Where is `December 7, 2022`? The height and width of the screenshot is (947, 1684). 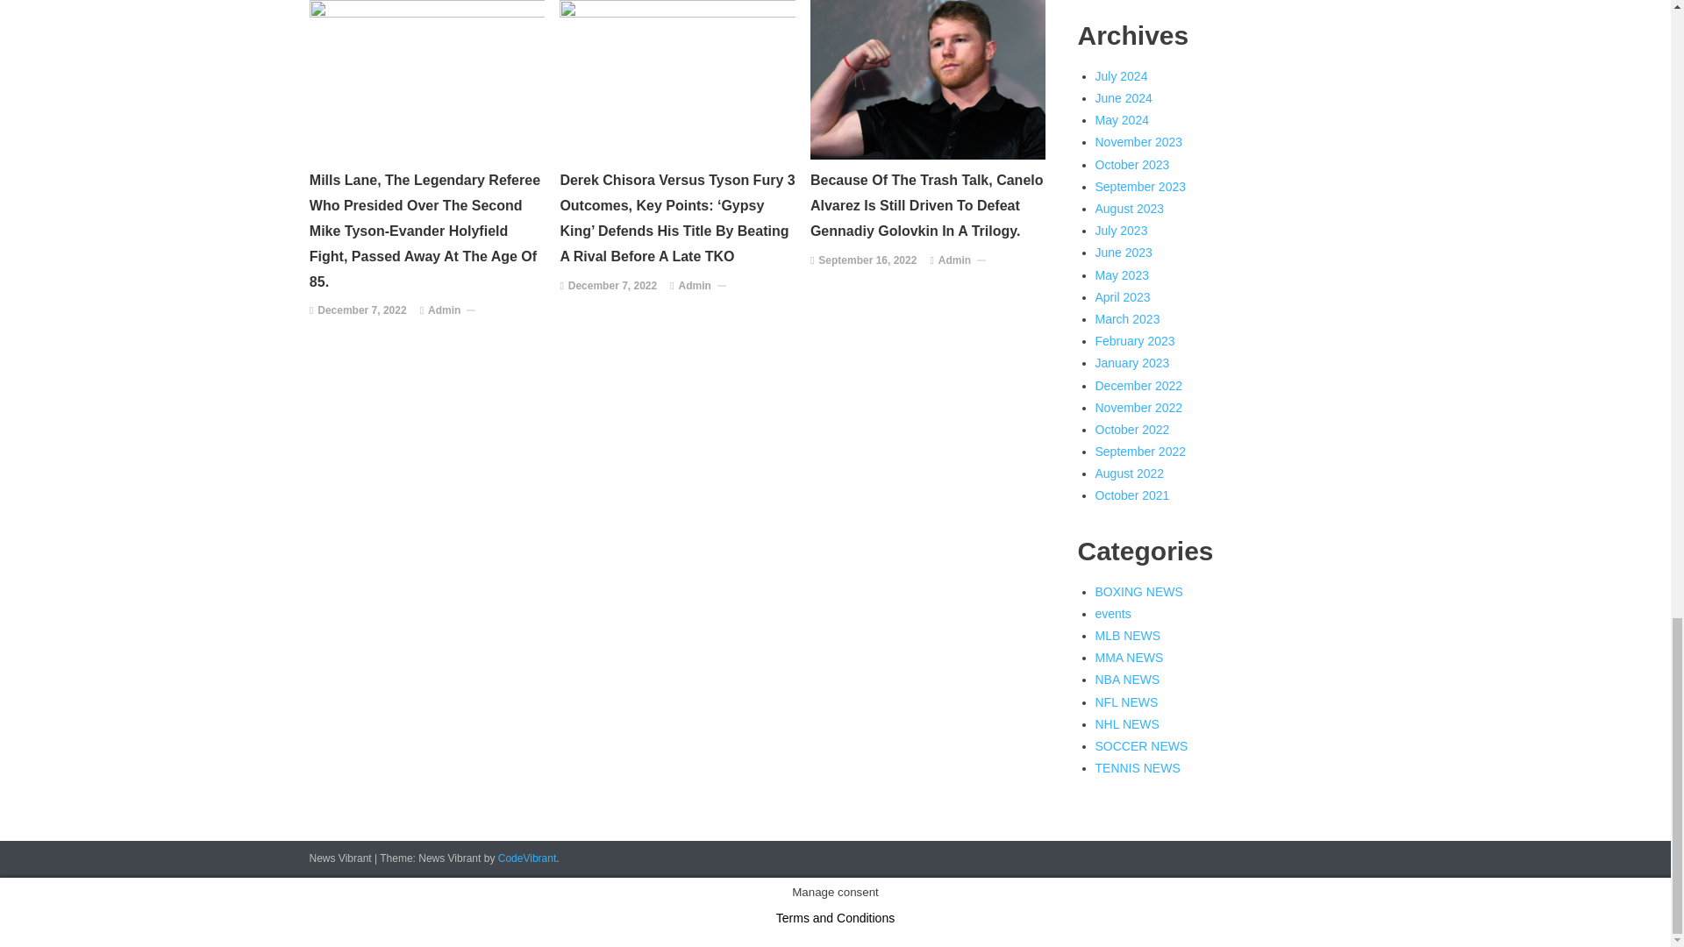 December 7, 2022 is located at coordinates (361, 311).